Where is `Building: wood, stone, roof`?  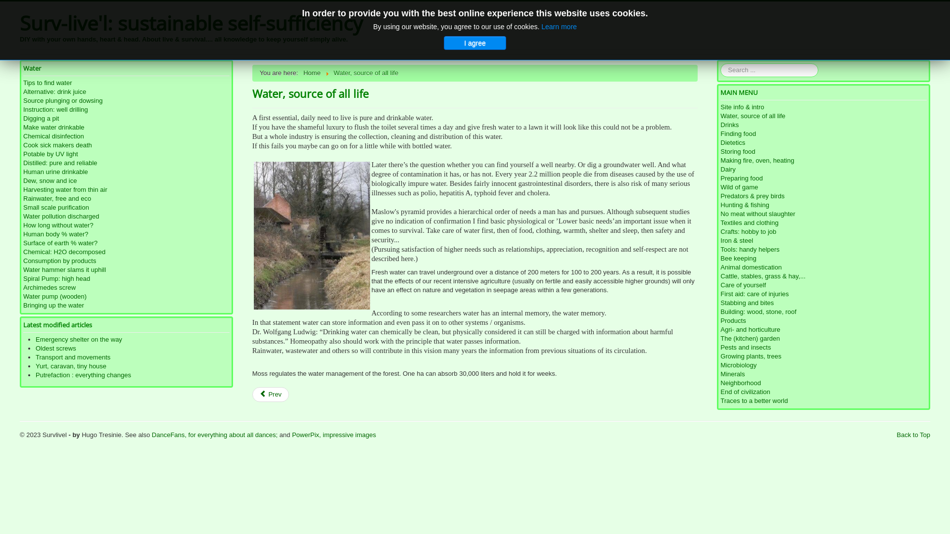
Building: wood, stone, roof is located at coordinates (823, 312).